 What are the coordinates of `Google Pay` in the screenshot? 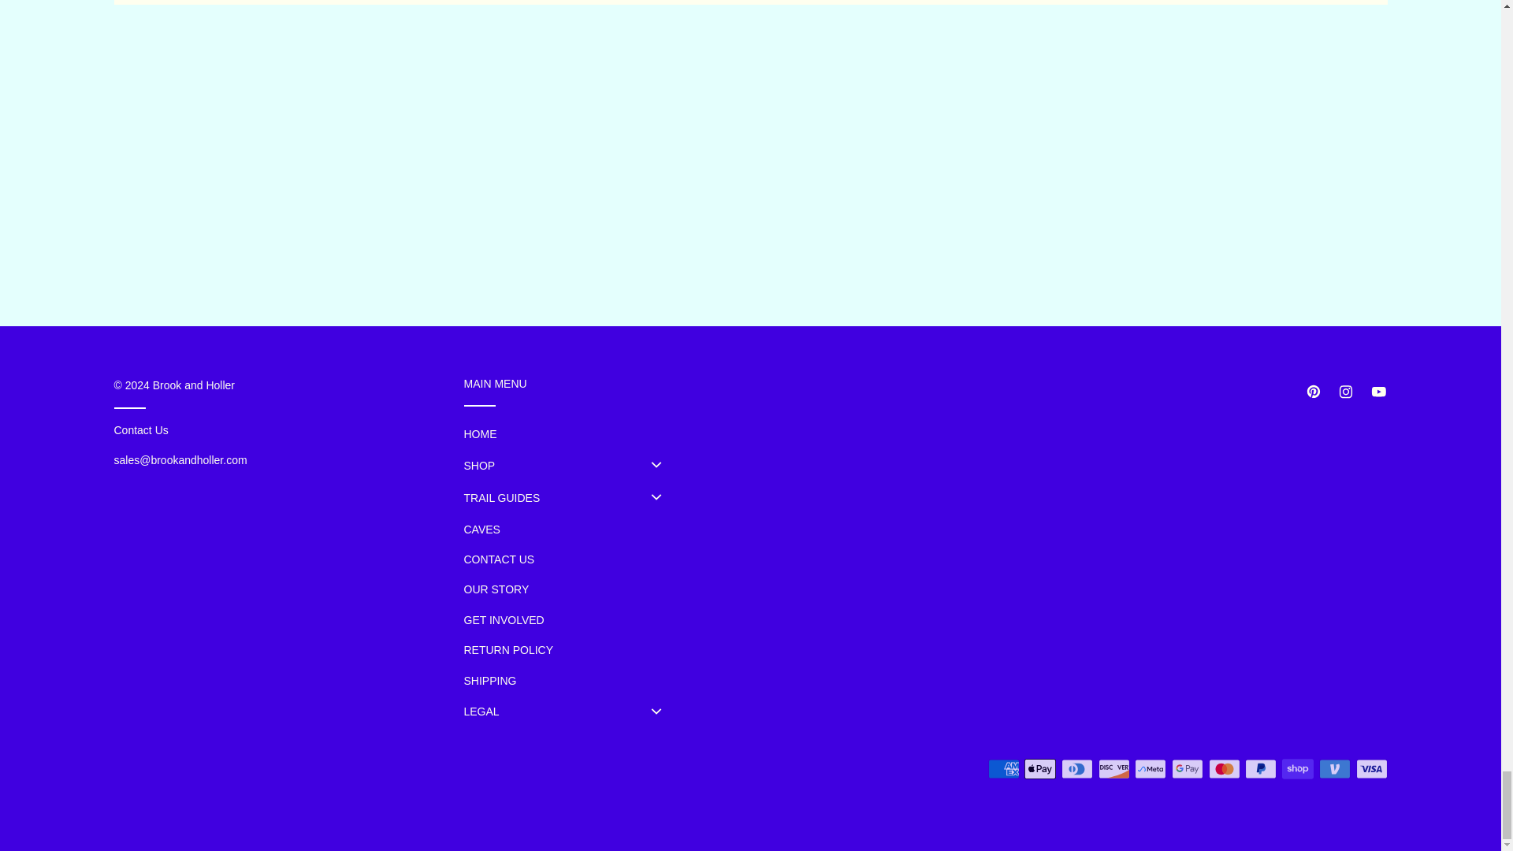 It's located at (1187, 768).